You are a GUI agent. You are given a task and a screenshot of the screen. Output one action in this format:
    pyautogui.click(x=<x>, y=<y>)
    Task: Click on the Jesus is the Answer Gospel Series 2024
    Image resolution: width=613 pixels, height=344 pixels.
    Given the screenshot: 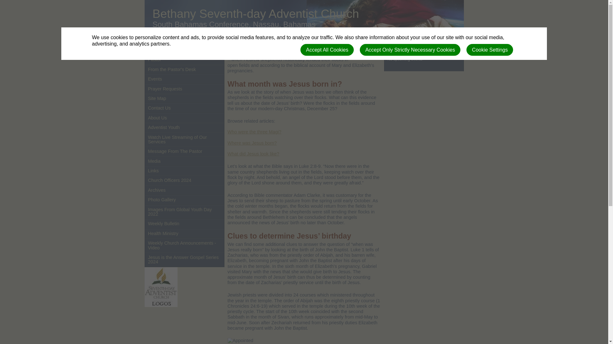 What is the action you would take?
    pyautogui.click(x=185, y=260)
    